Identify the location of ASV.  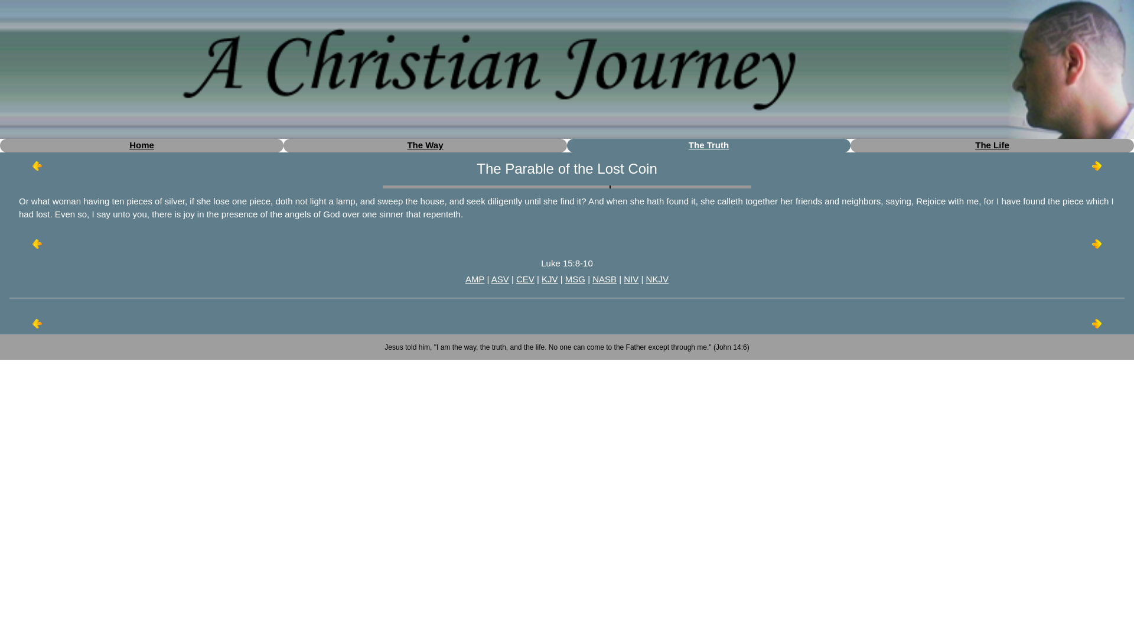
(500, 279).